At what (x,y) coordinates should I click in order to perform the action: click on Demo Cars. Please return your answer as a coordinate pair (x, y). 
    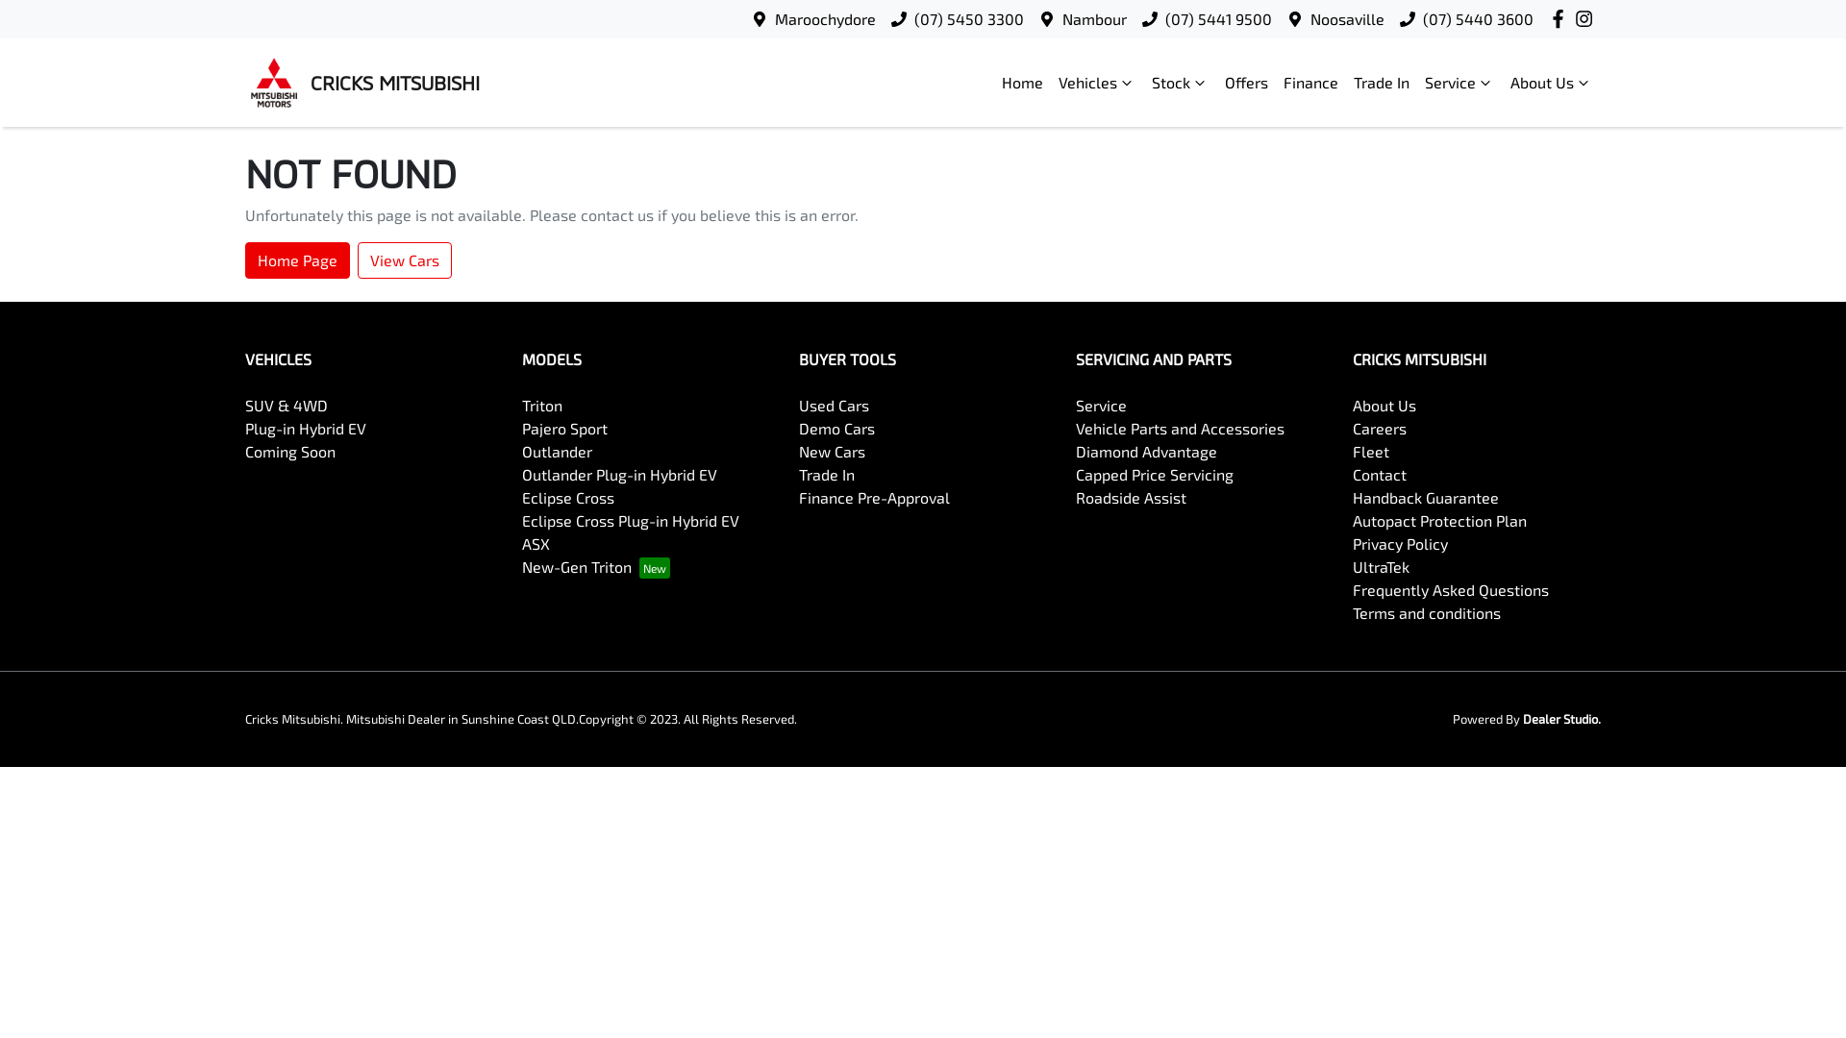
    Looking at the image, I should click on (836, 429).